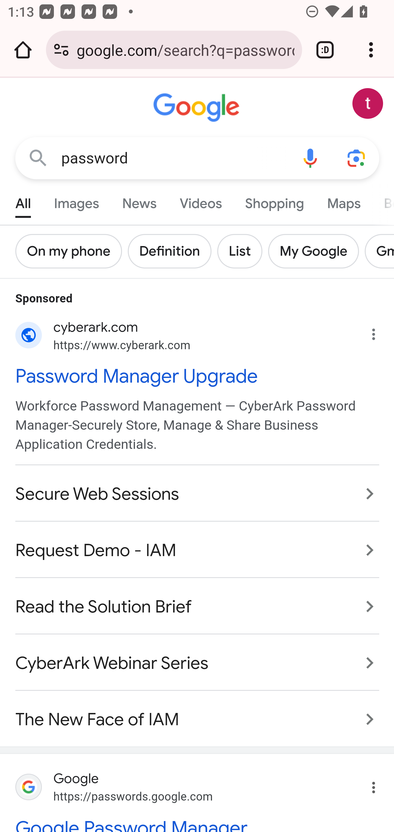 The width and height of the screenshot is (394, 832). Describe the element at coordinates (77, 201) in the screenshot. I see `Images` at that location.